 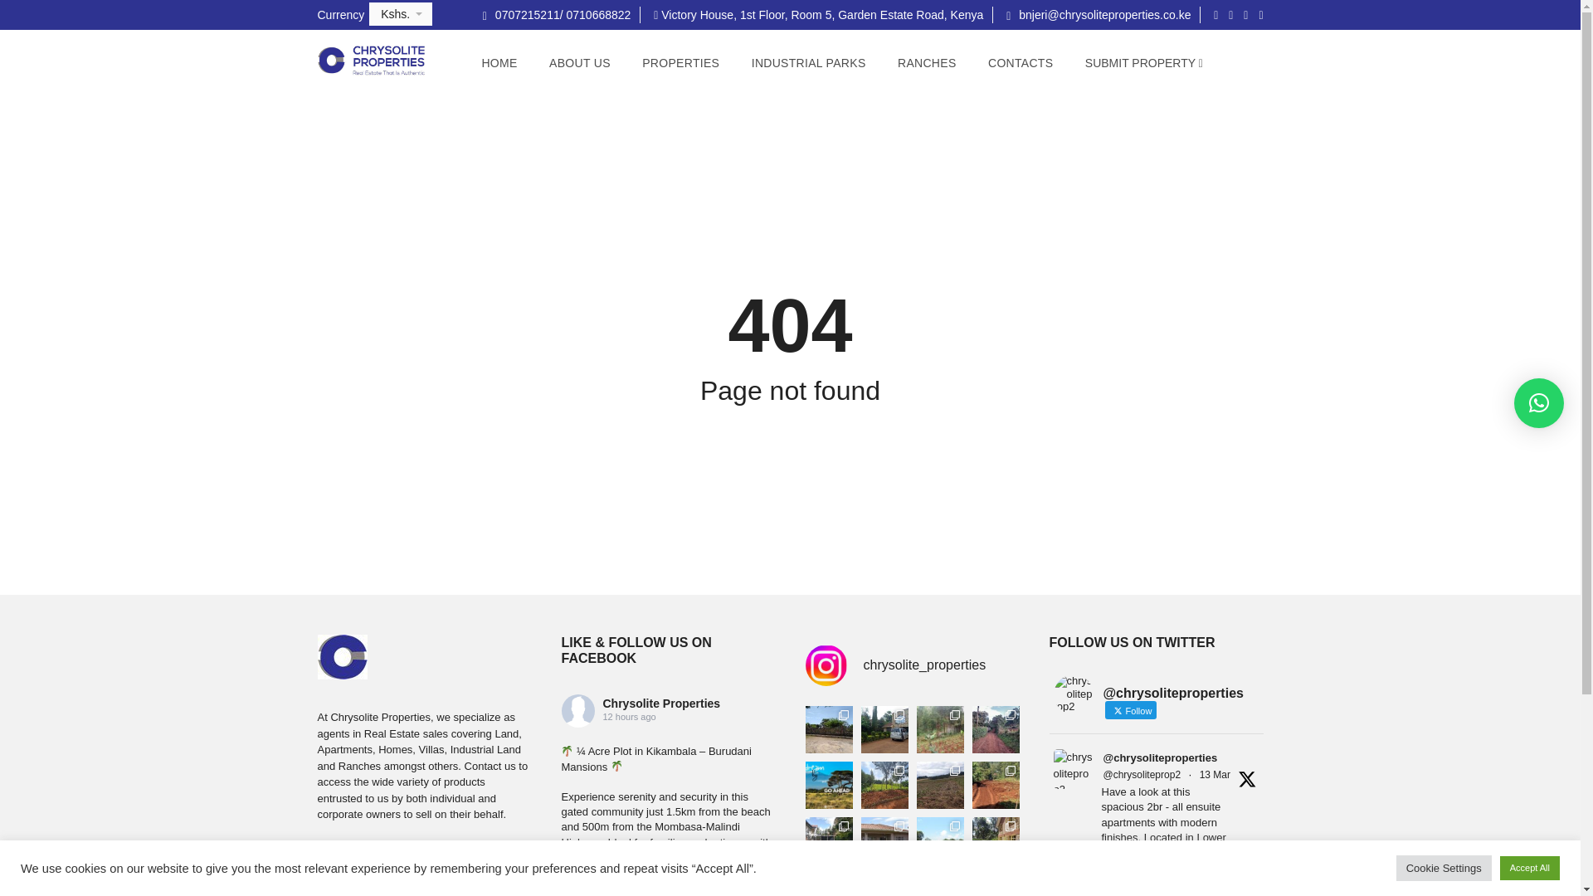 What do you see at coordinates (1143, 63) in the screenshot?
I see `Submit property` at bounding box center [1143, 63].